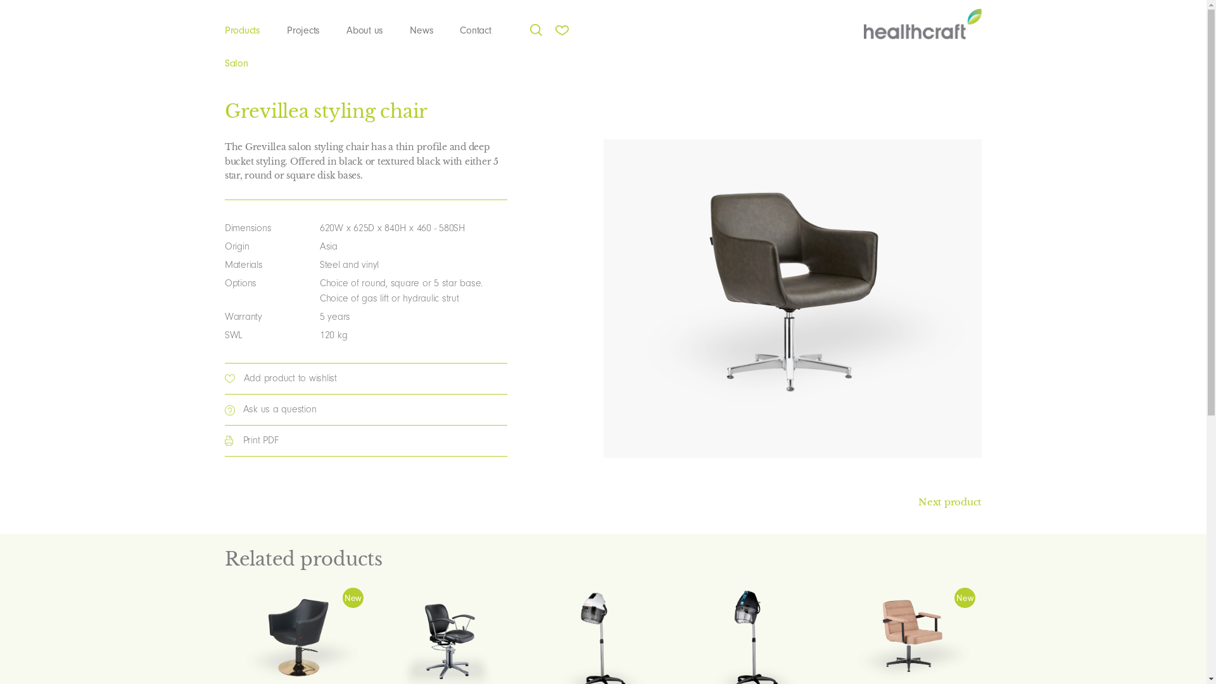 The width and height of the screenshot is (1216, 684). I want to click on Salon, so click(250, 63).